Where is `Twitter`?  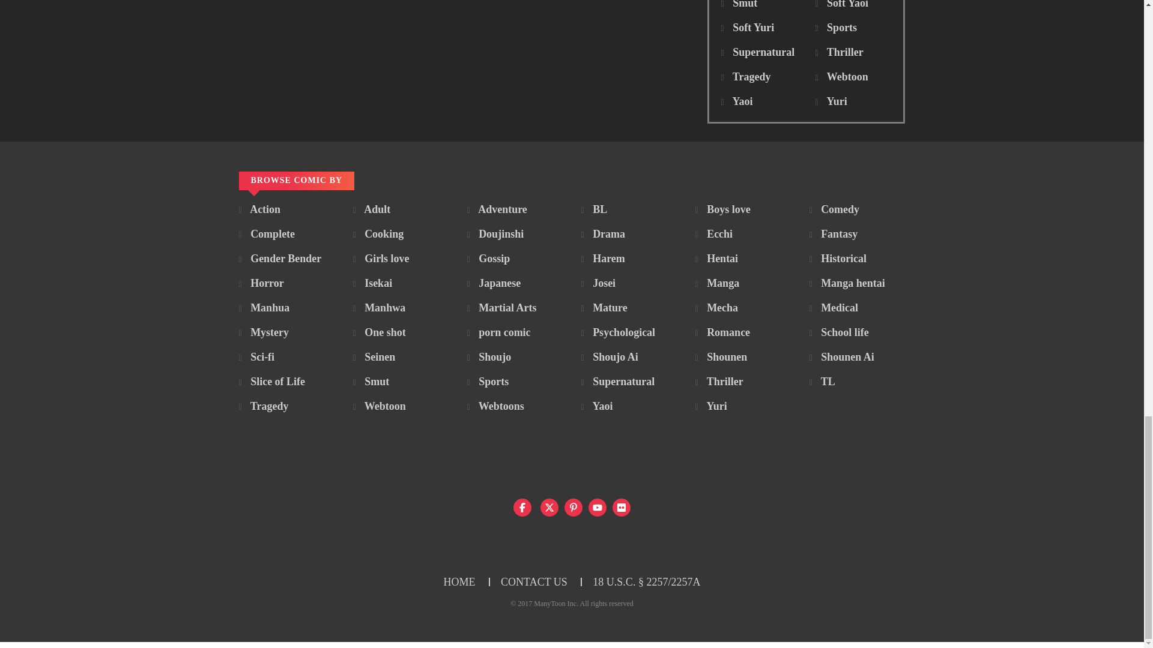
Twitter is located at coordinates (549, 507).